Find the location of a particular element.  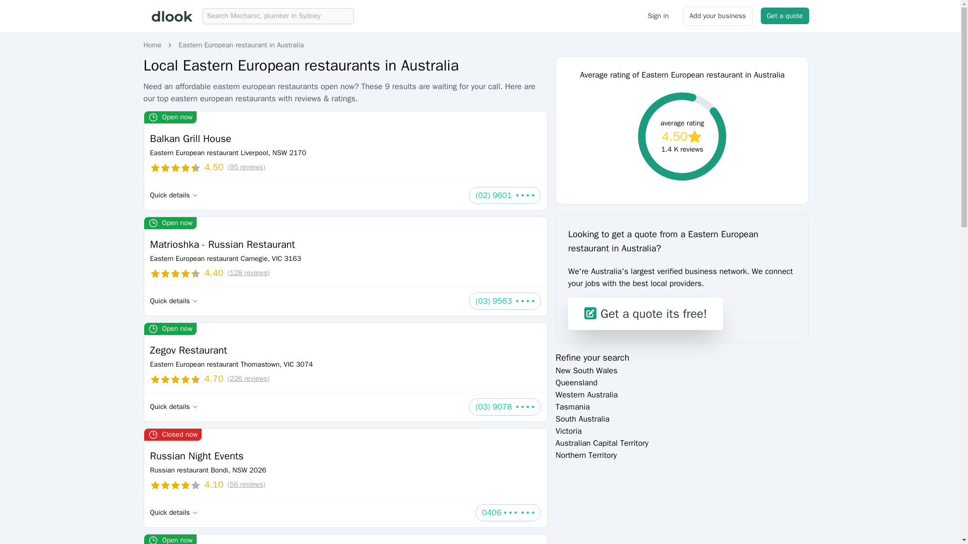

Queensland is located at coordinates (576, 383).